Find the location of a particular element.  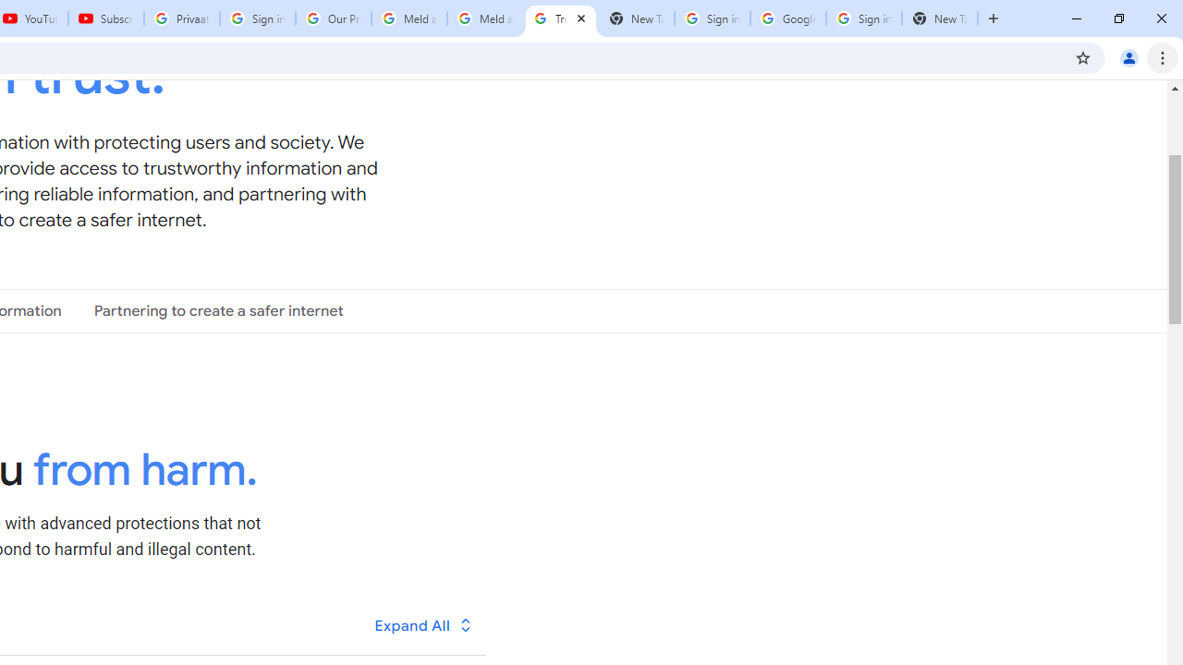

Google Cybersecurity Innovations - Google Safety Center is located at coordinates (787, 18).